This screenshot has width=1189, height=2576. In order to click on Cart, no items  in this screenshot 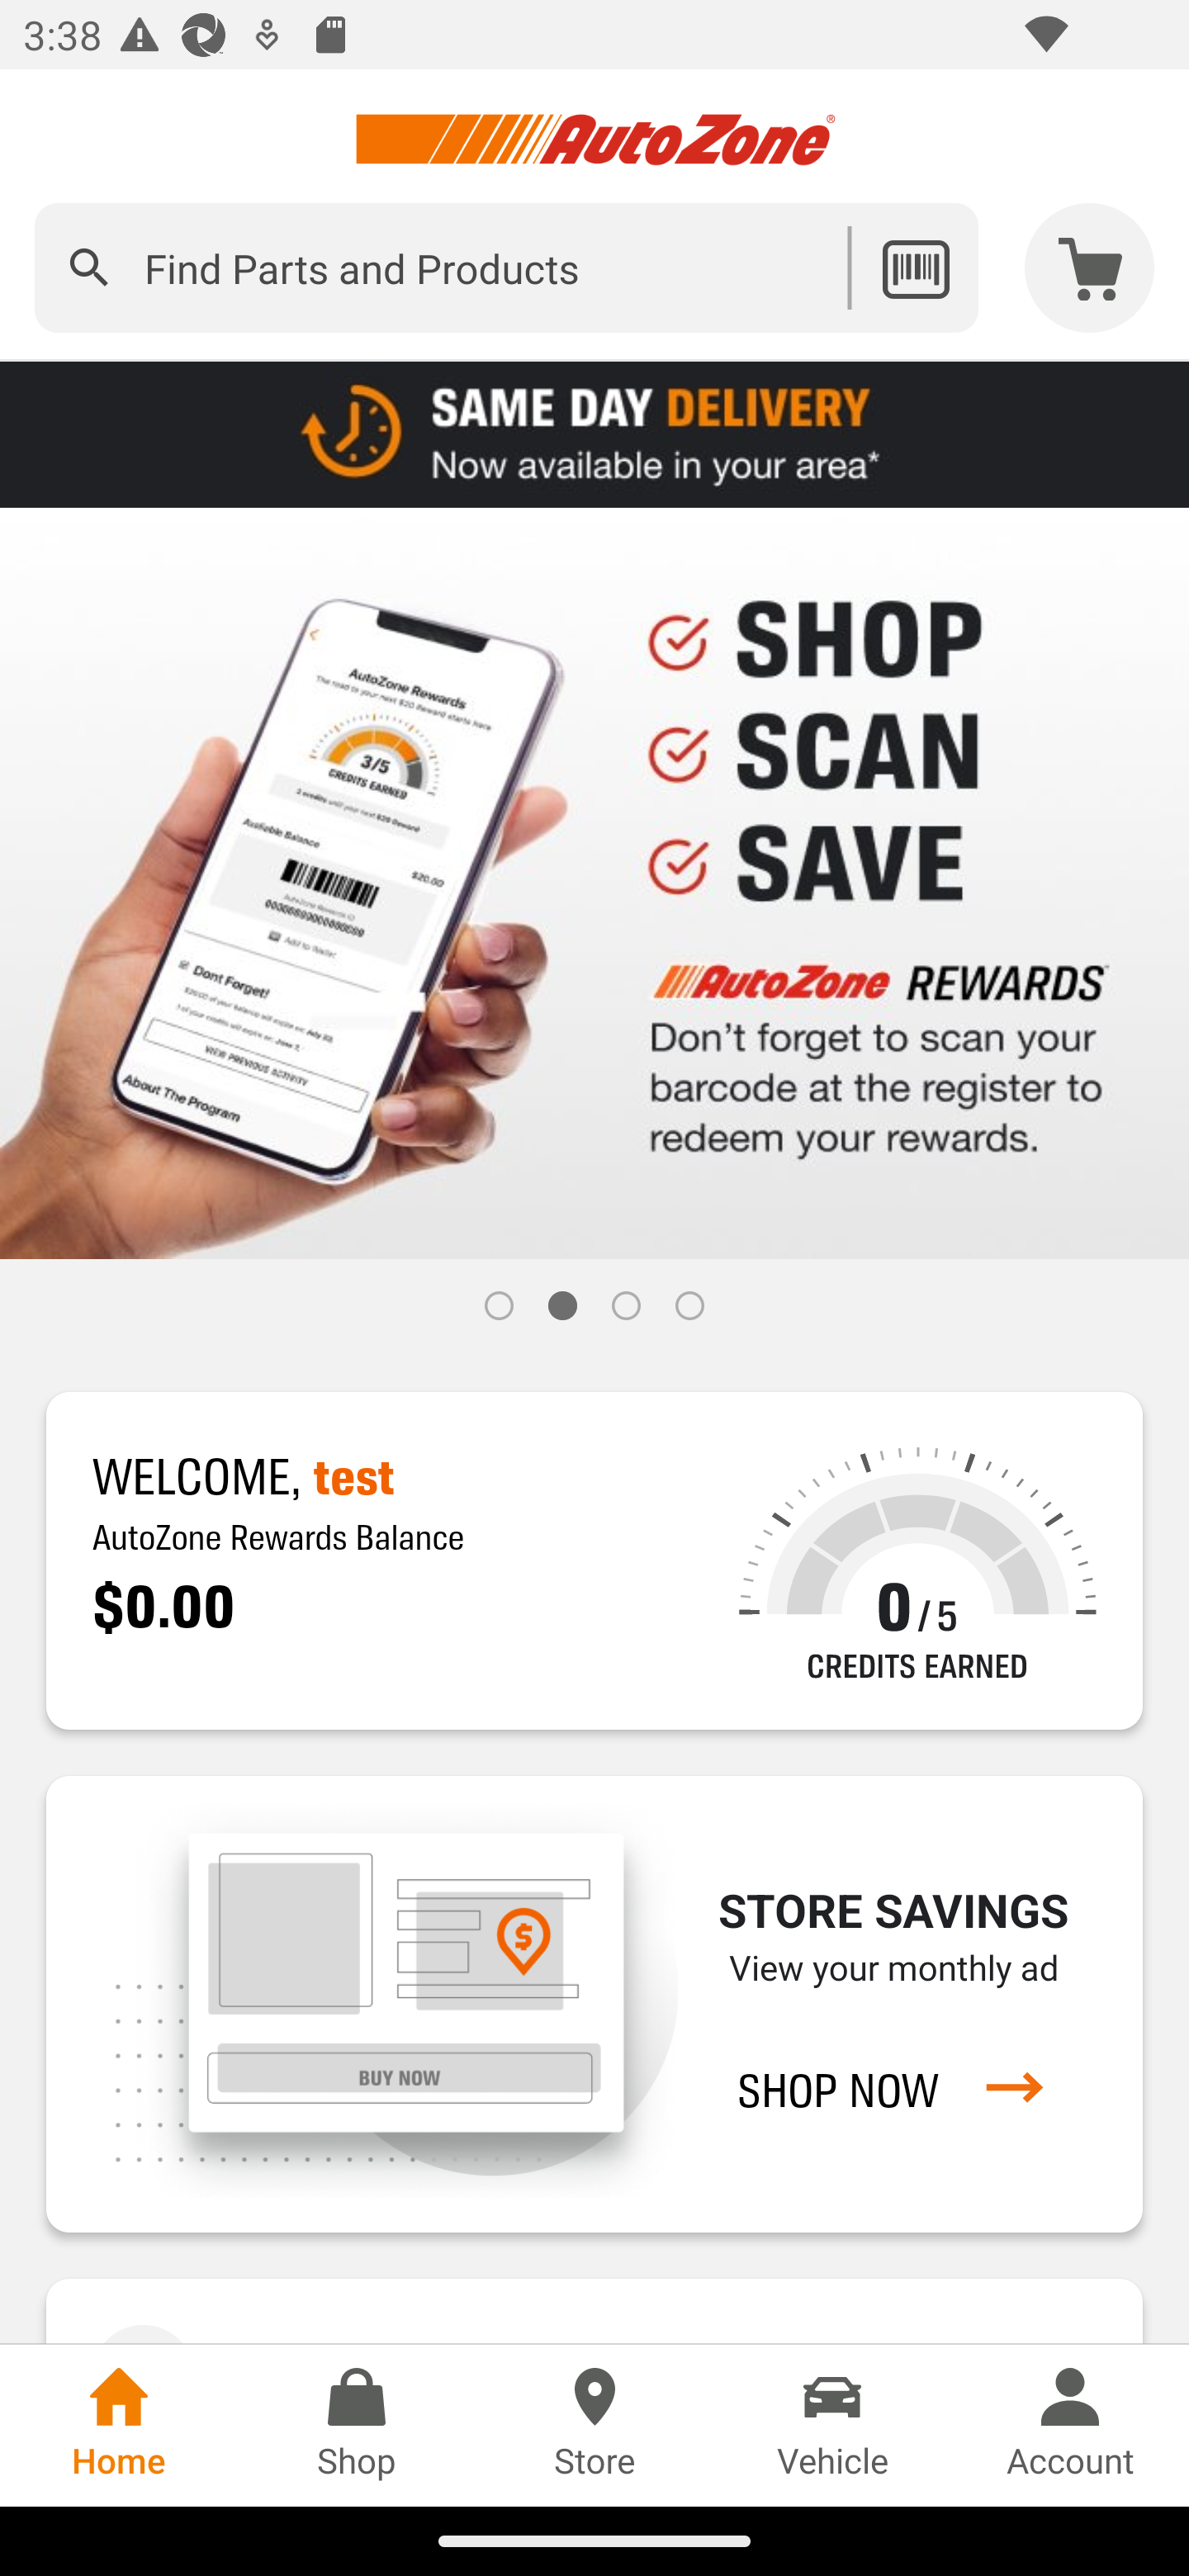, I will do `click(1090, 268)`.